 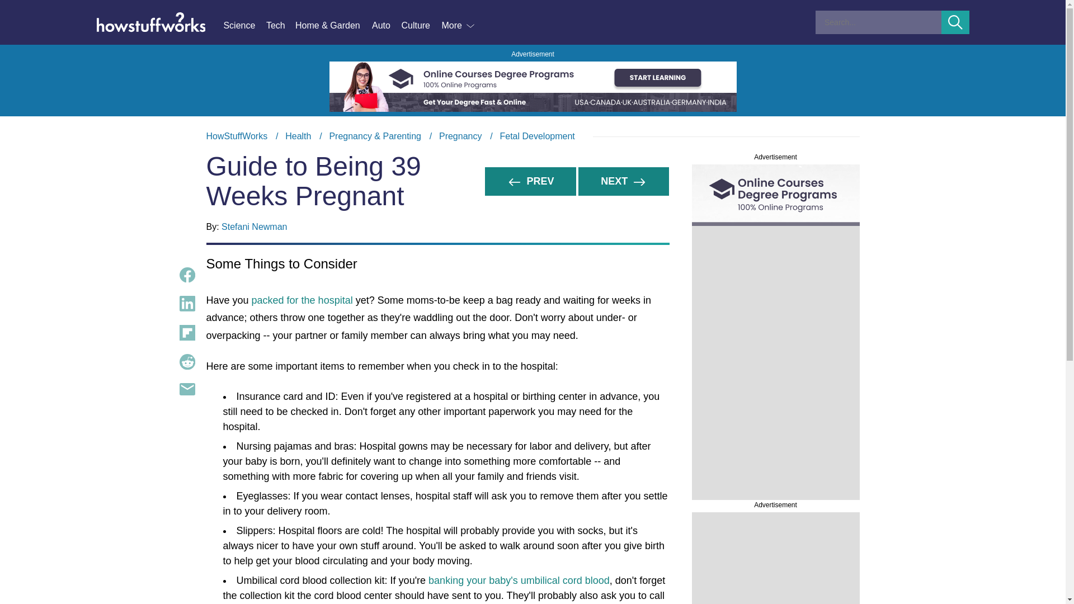 What do you see at coordinates (187, 389) in the screenshot?
I see `Share Content via Email` at bounding box center [187, 389].